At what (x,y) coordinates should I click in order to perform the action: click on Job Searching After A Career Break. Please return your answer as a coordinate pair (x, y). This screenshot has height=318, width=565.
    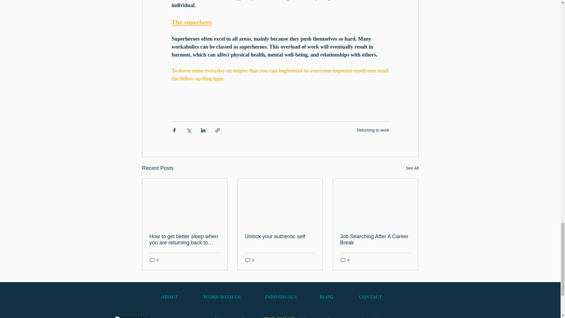
    Looking at the image, I should click on (375, 239).